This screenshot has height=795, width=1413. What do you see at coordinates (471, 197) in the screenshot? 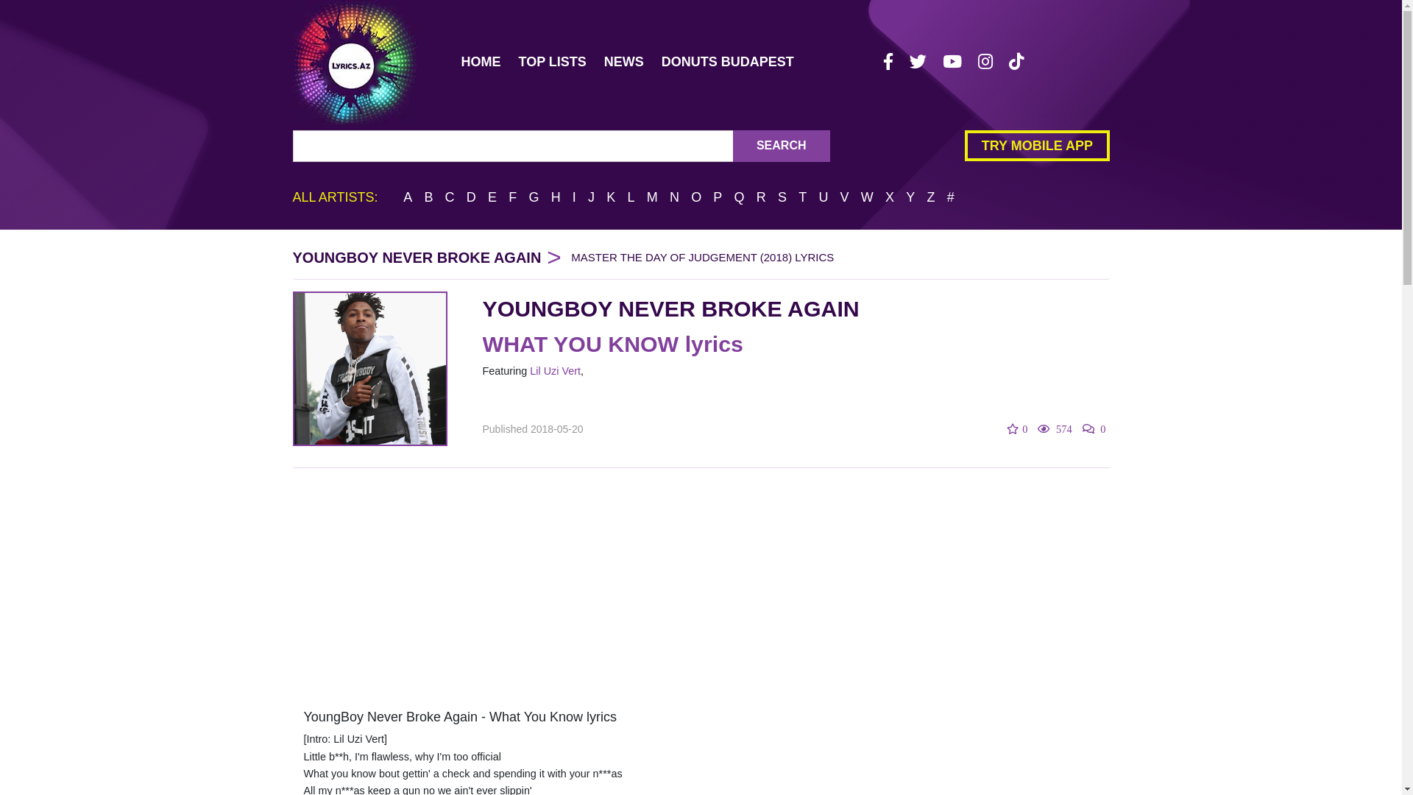
I see `D` at bounding box center [471, 197].